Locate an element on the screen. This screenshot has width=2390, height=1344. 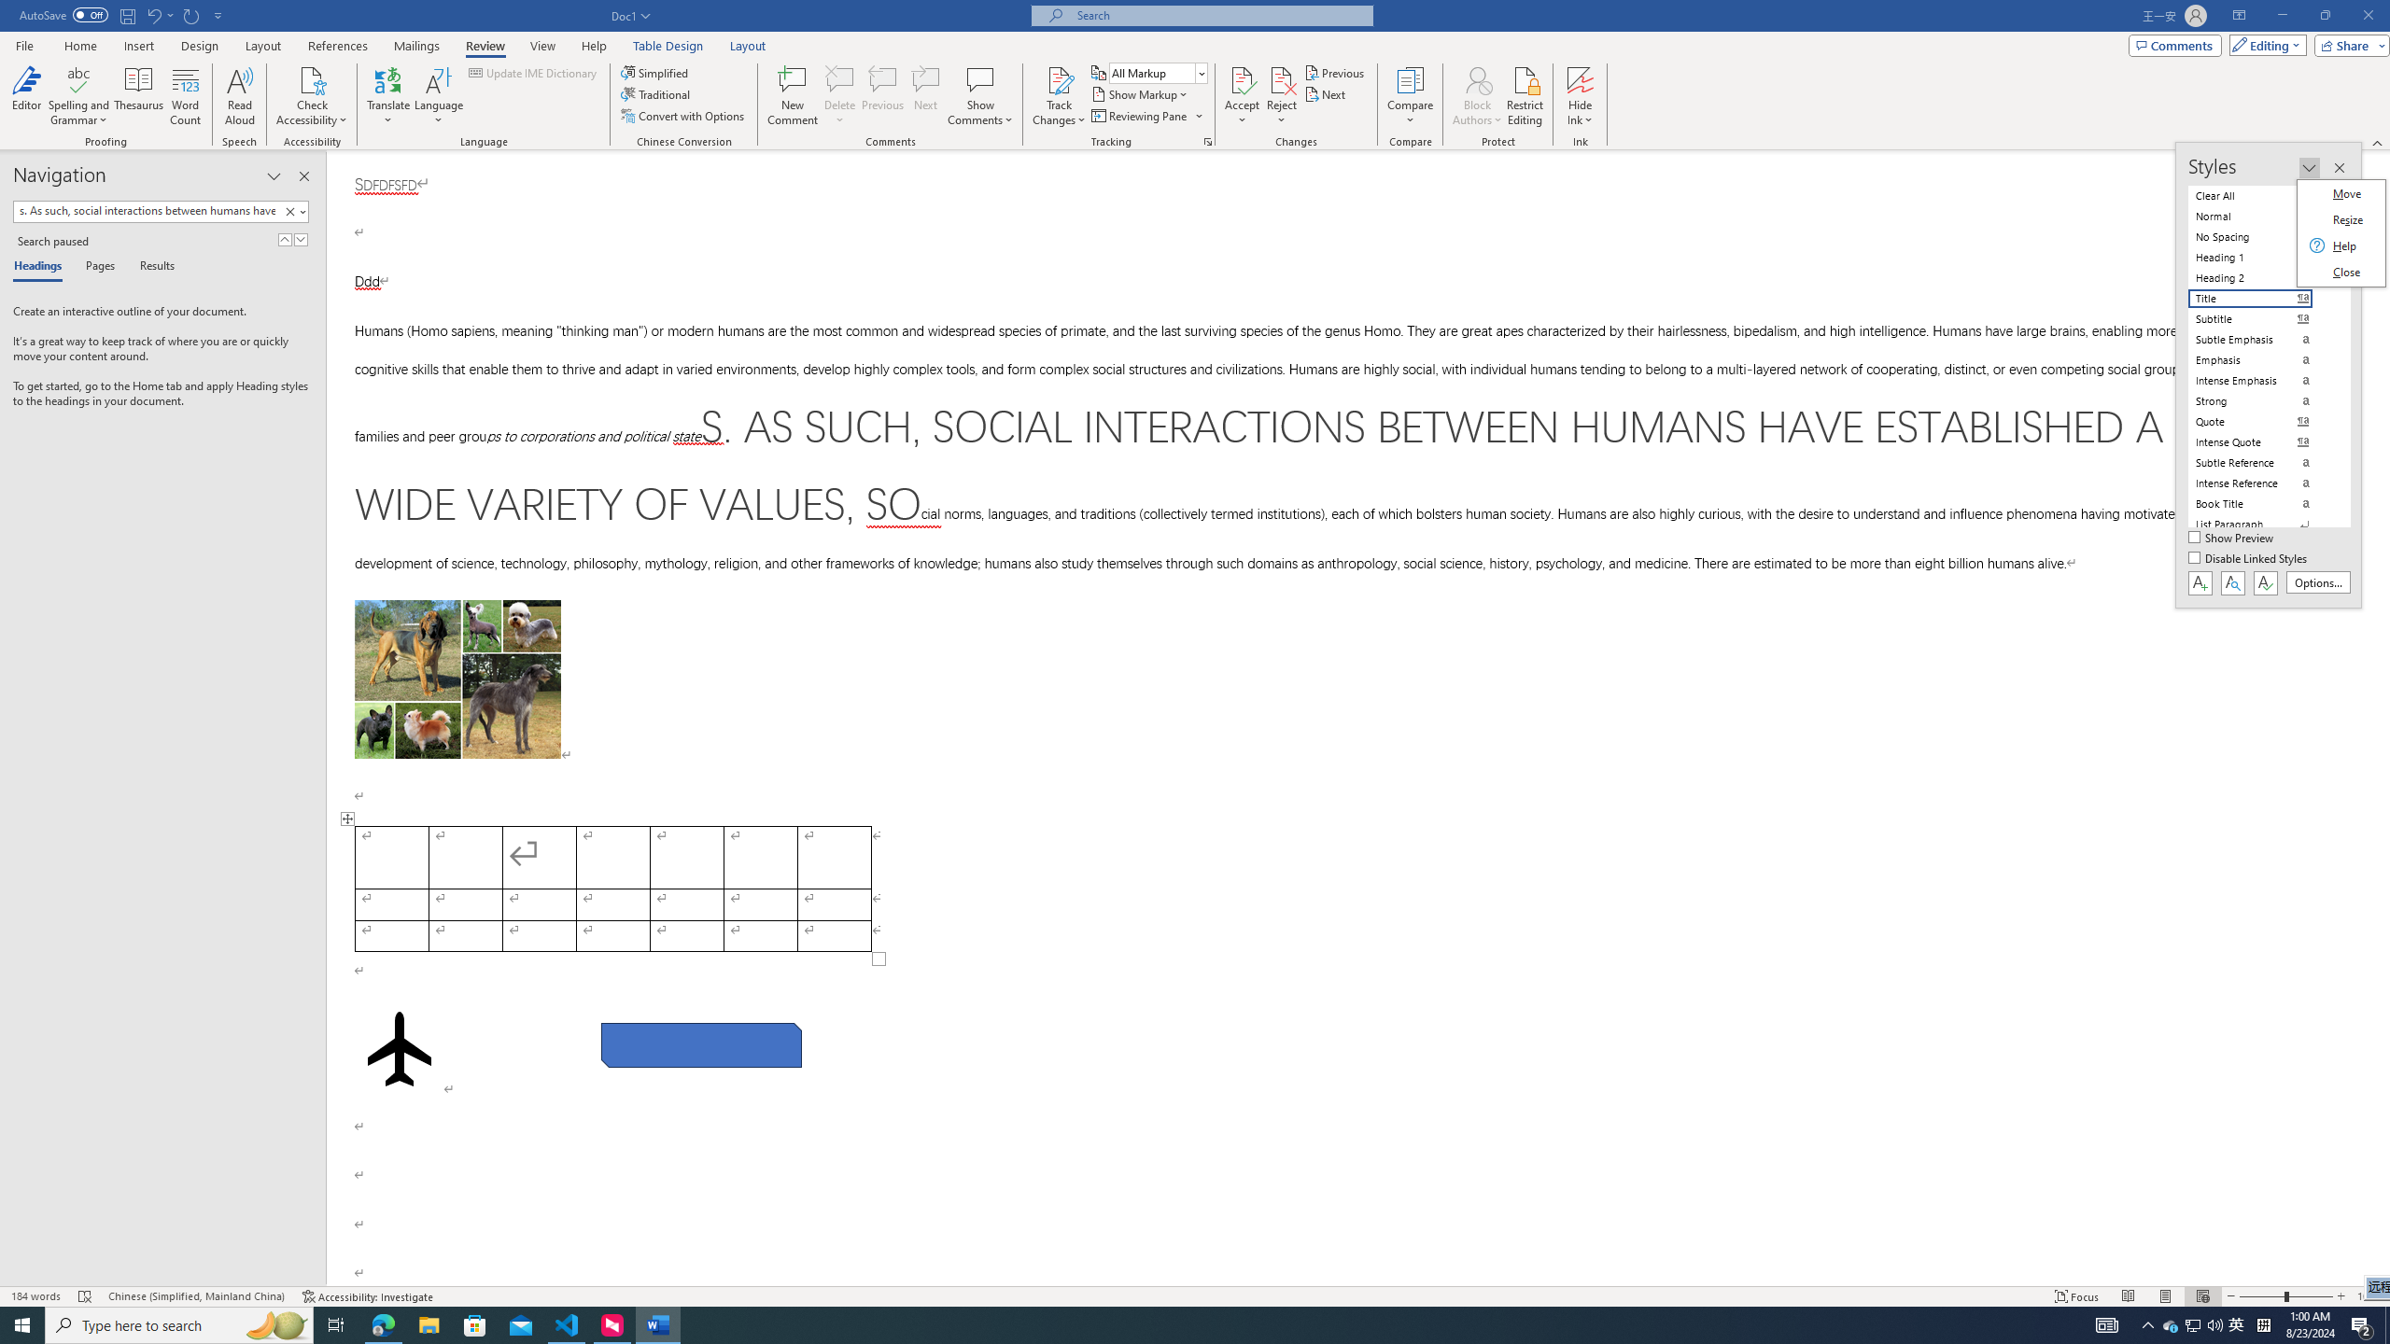
Convert with Options... is located at coordinates (684, 116).